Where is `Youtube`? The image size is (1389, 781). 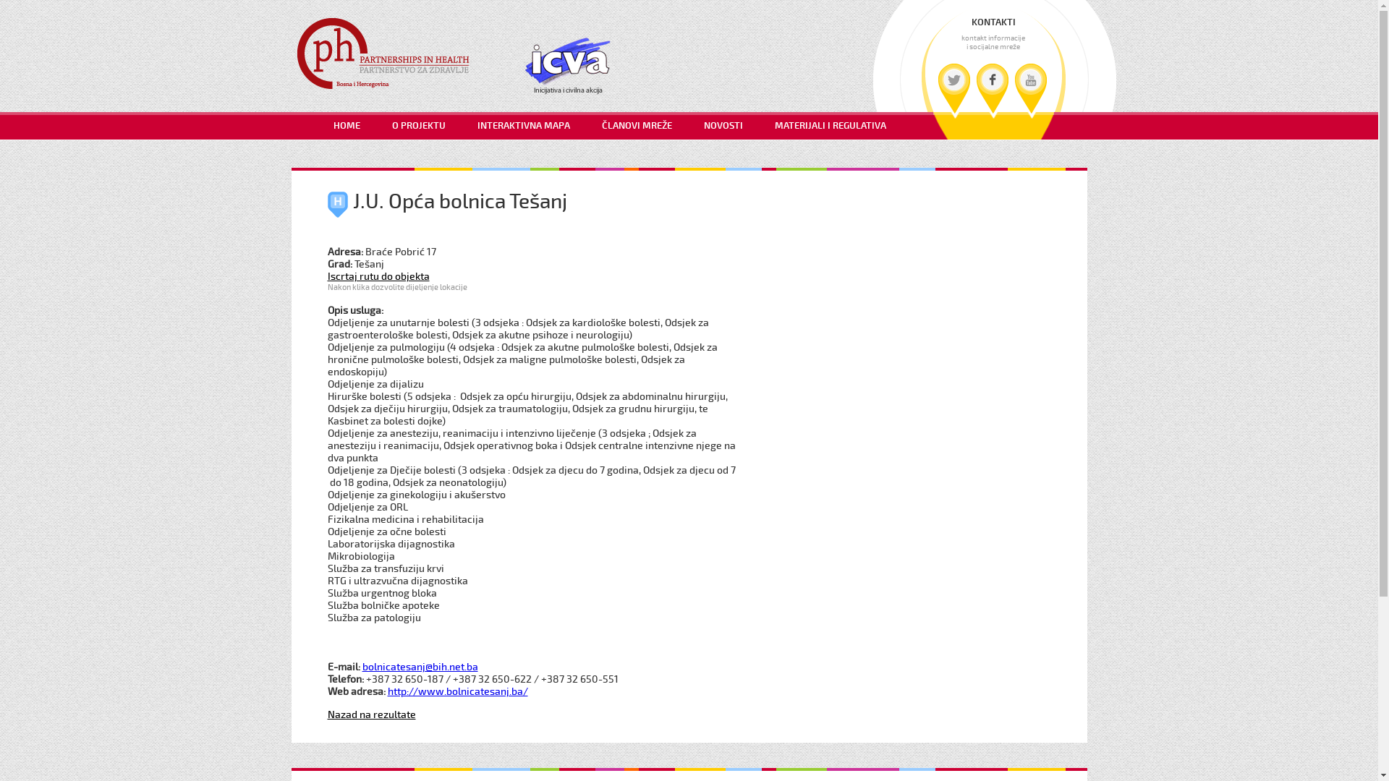
Youtube is located at coordinates (1030, 88).